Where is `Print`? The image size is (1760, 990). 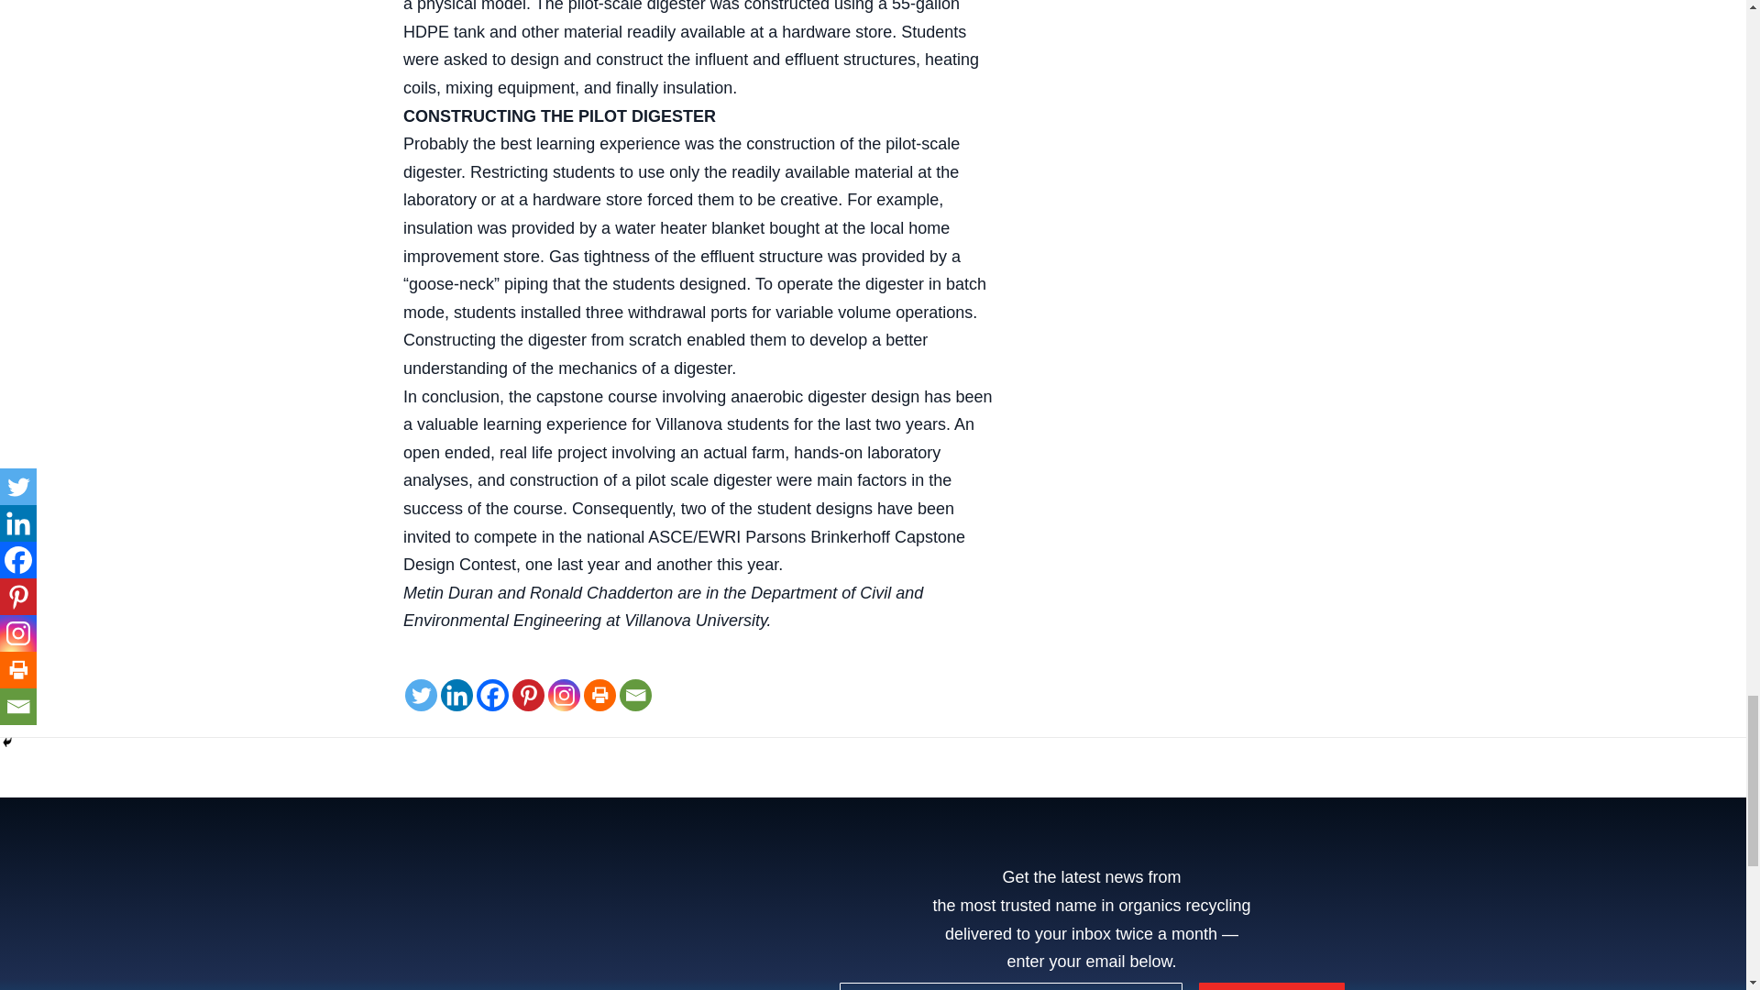
Print is located at coordinates (599, 695).